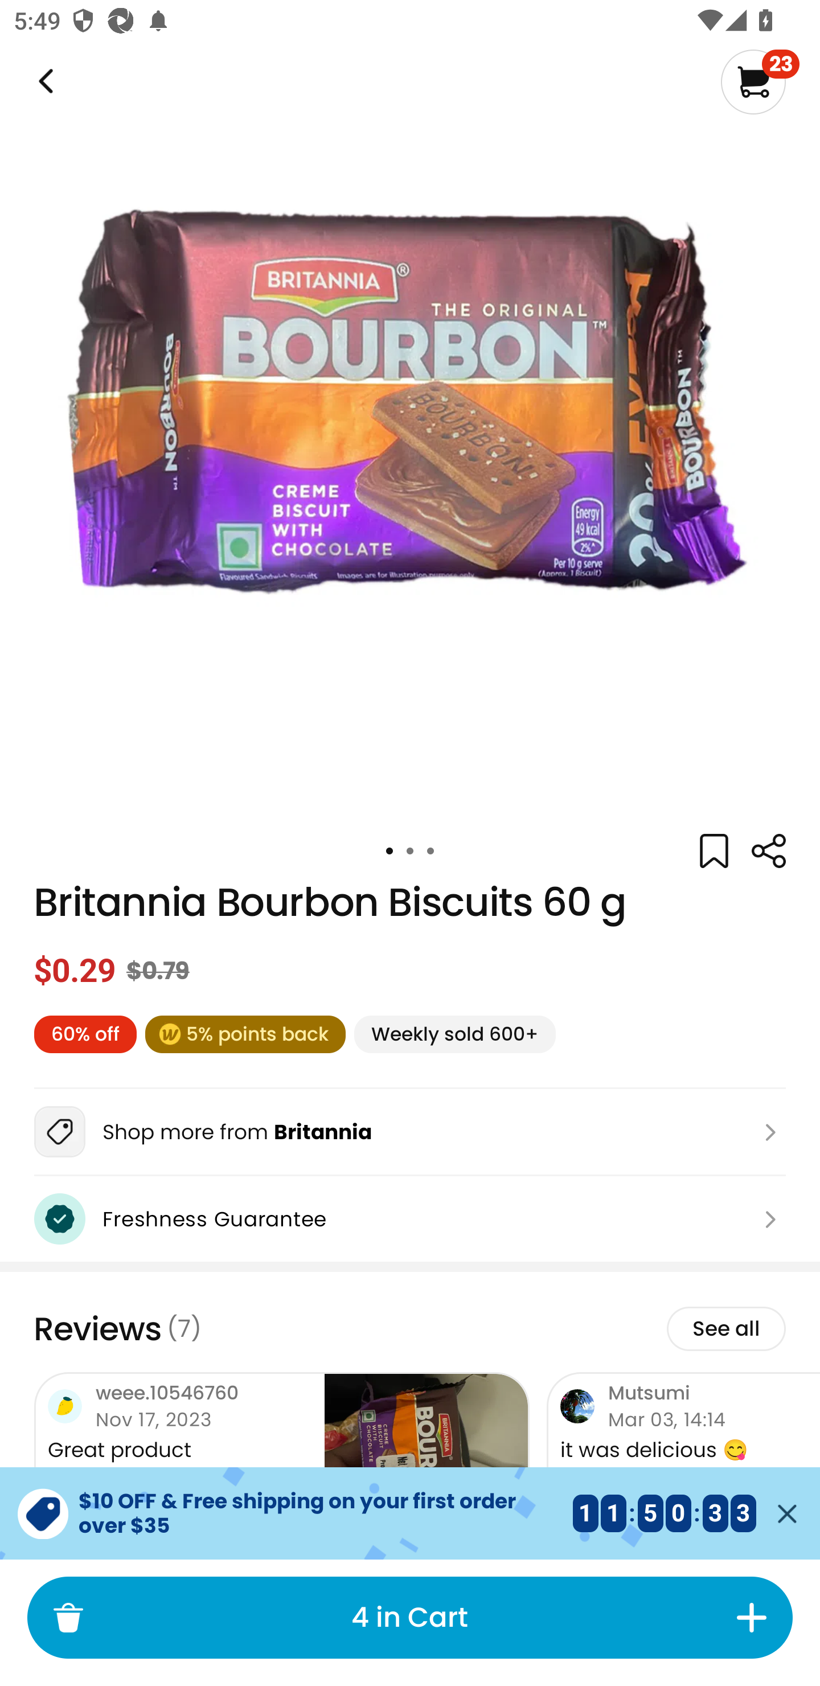 The width and height of the screenshot is (820, 1686). What do you see at coordinates (410, 1132) in the screenshot?
I see `Shop more from Britannia Weee!` at bounding box center [410, 1132].